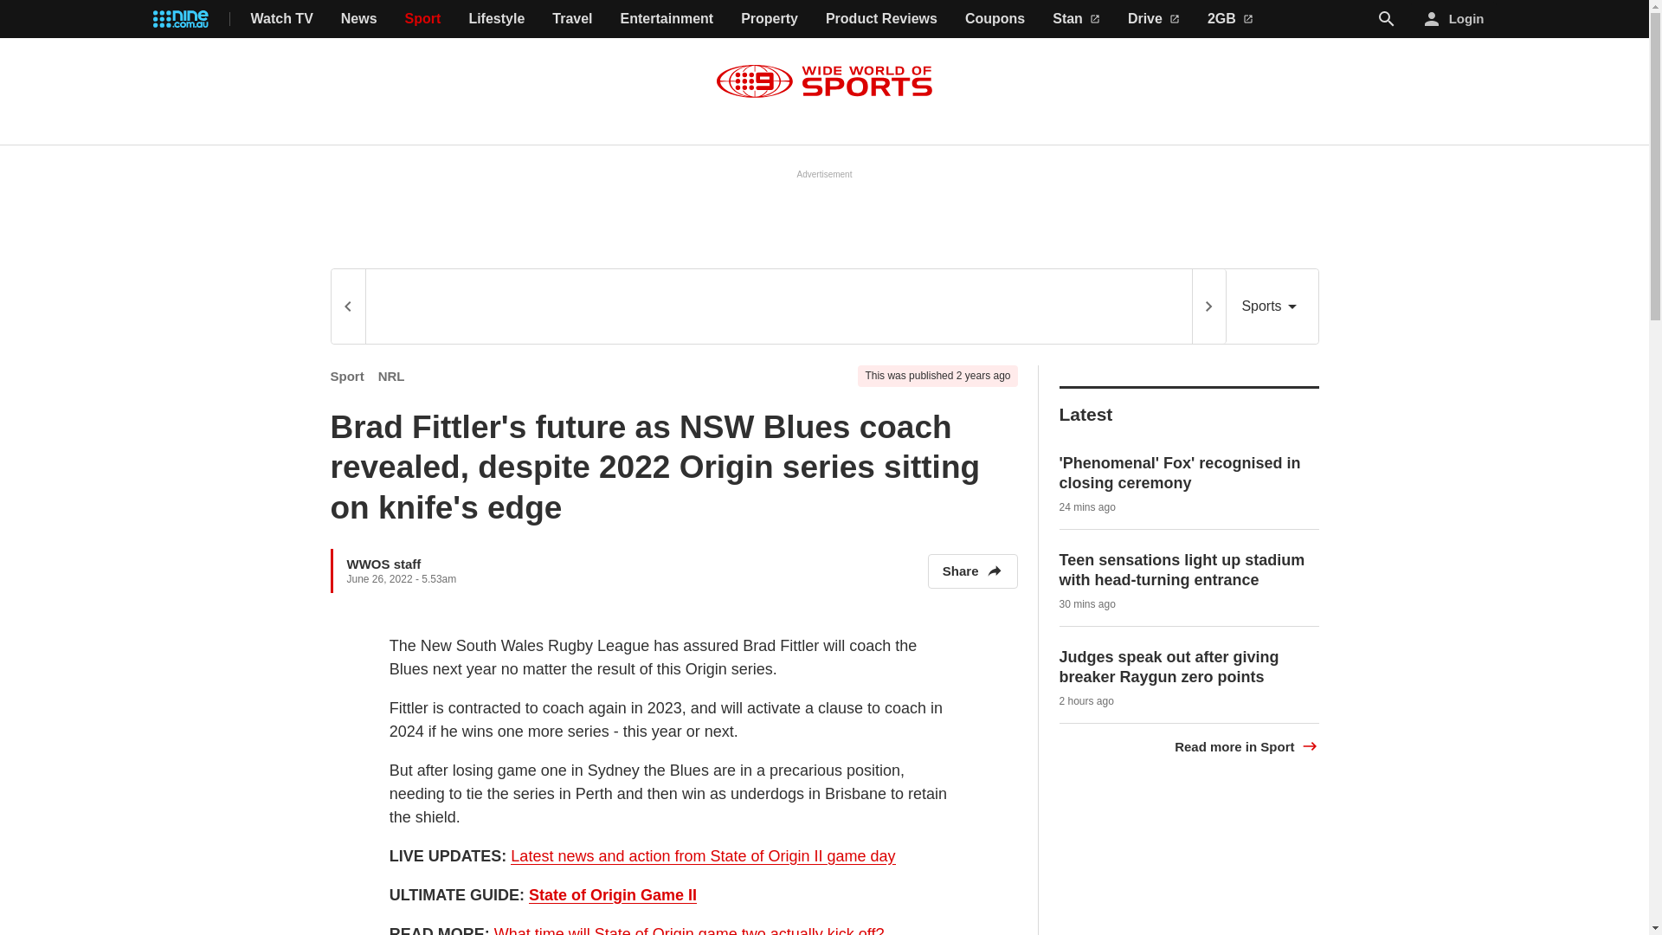 This screenshot has height=935, width=1662. What do you see at coordinates (1154, 19) in the screenshot?
I see `Drive` at bounding box center [1154, 19].